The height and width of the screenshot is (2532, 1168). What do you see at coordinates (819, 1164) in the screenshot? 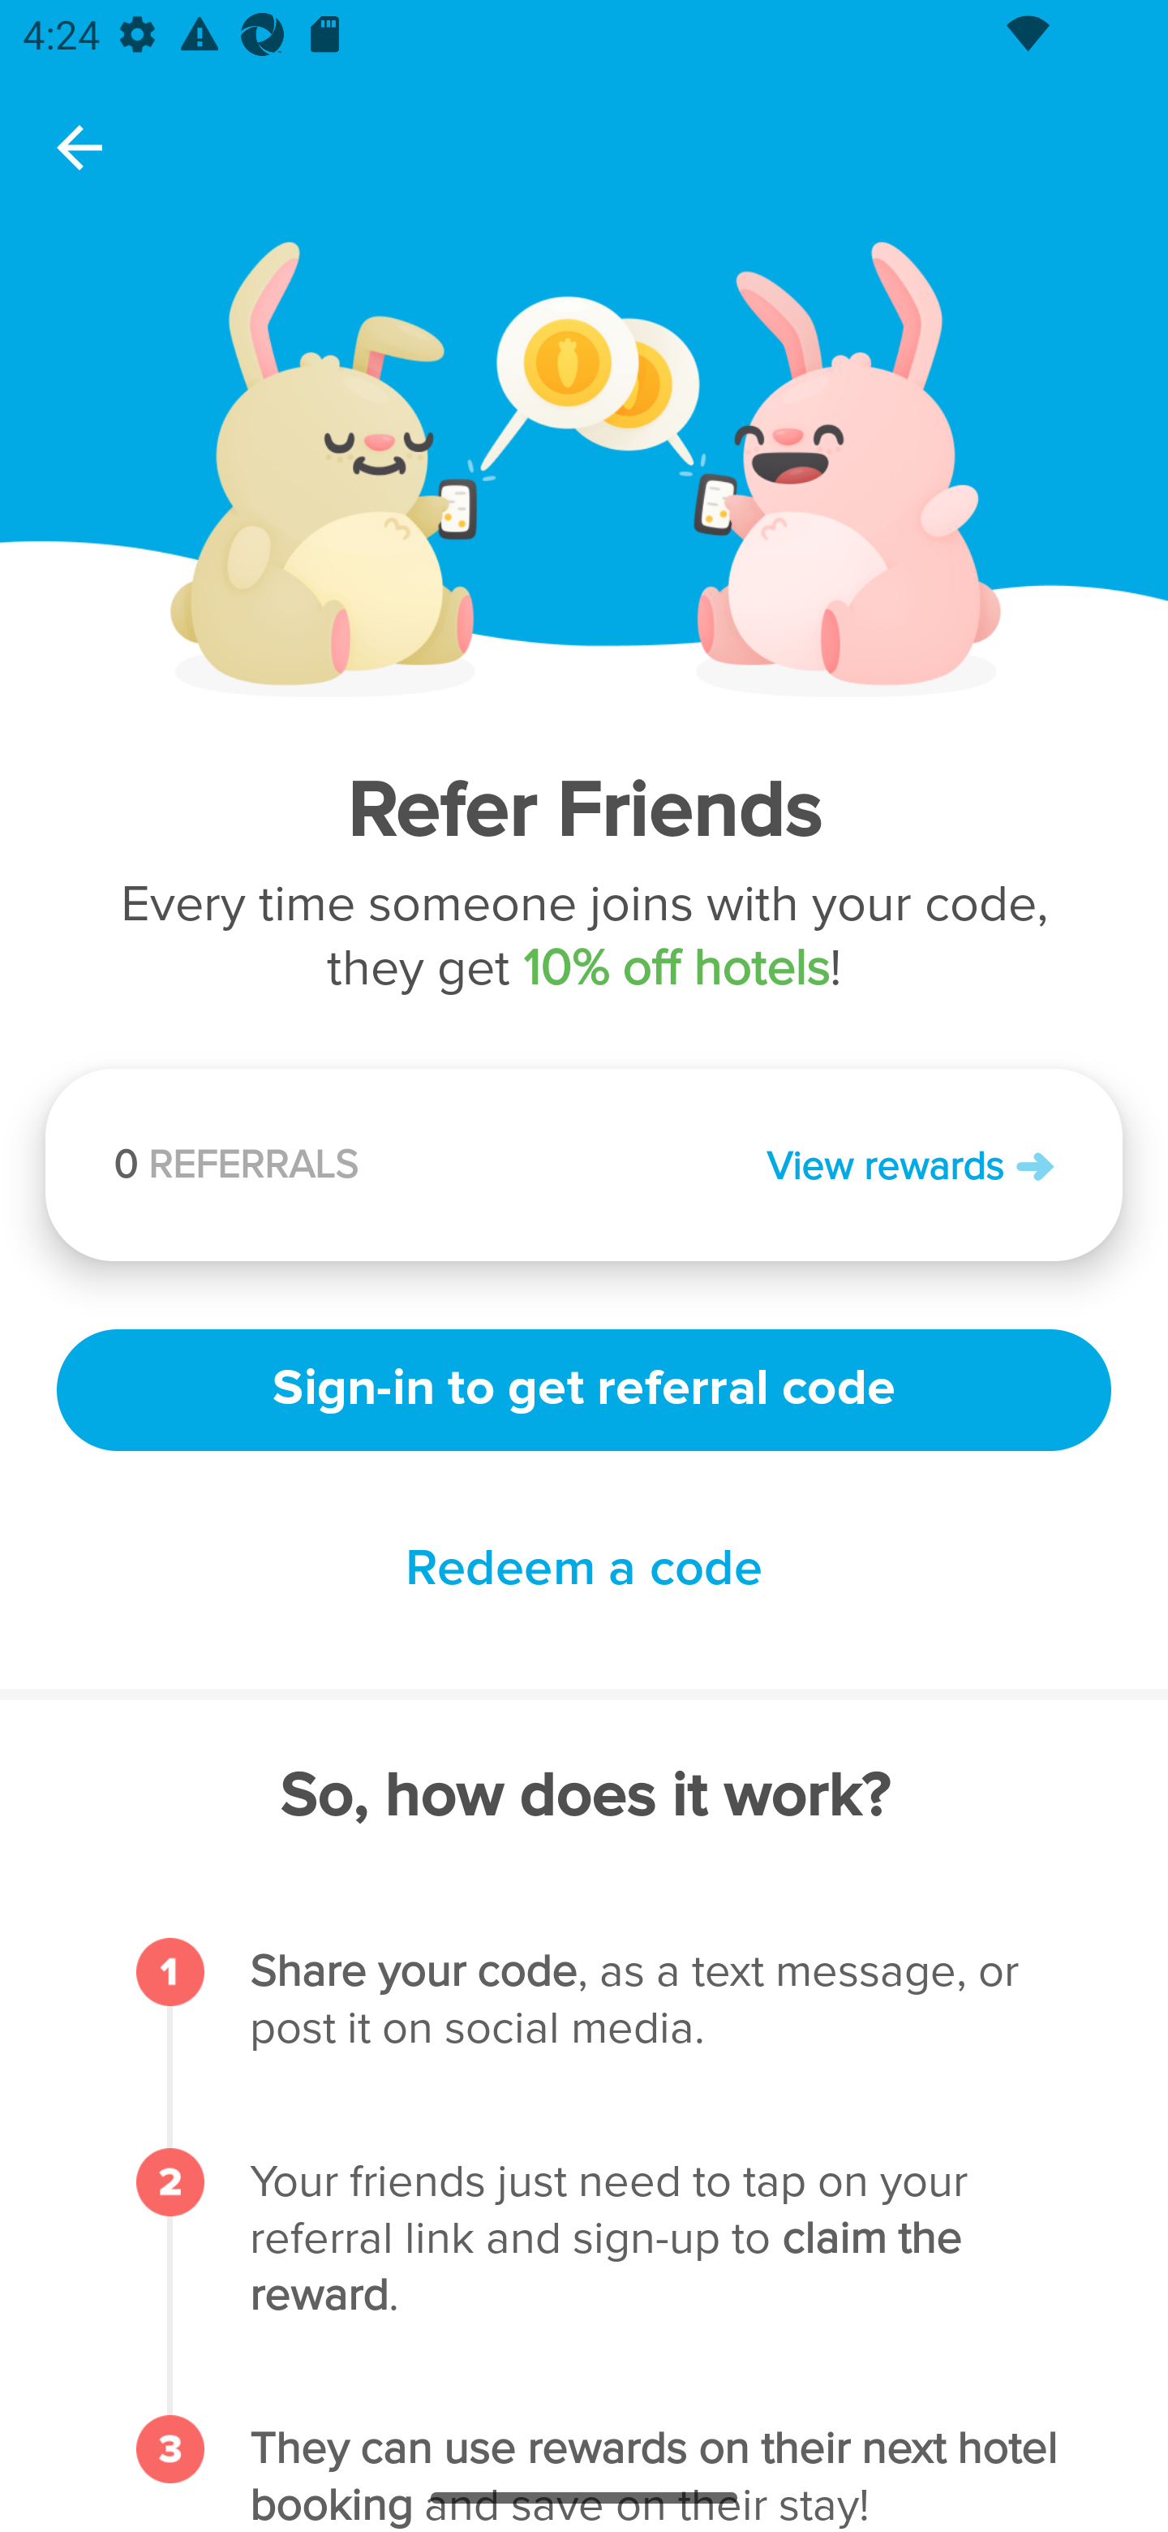
I see `‍View rewards ➜` at bounding box center [819, 1164].